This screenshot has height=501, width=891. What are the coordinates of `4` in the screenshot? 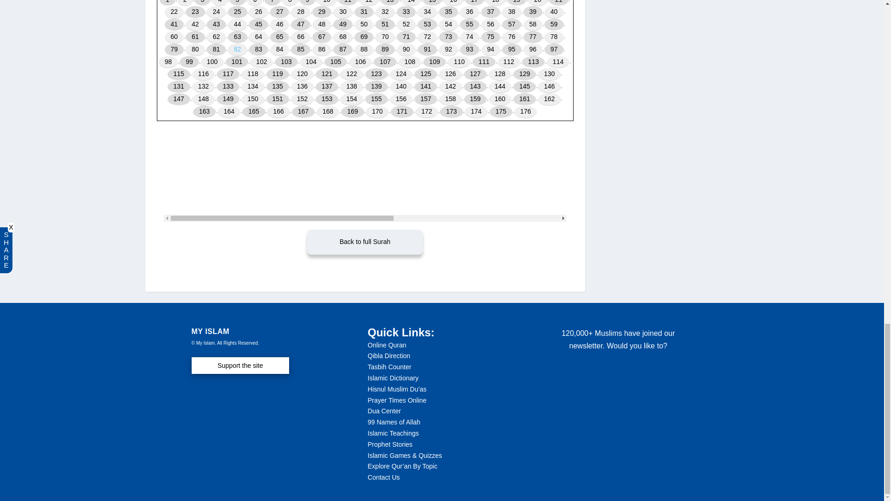 It's located at (220, 3).